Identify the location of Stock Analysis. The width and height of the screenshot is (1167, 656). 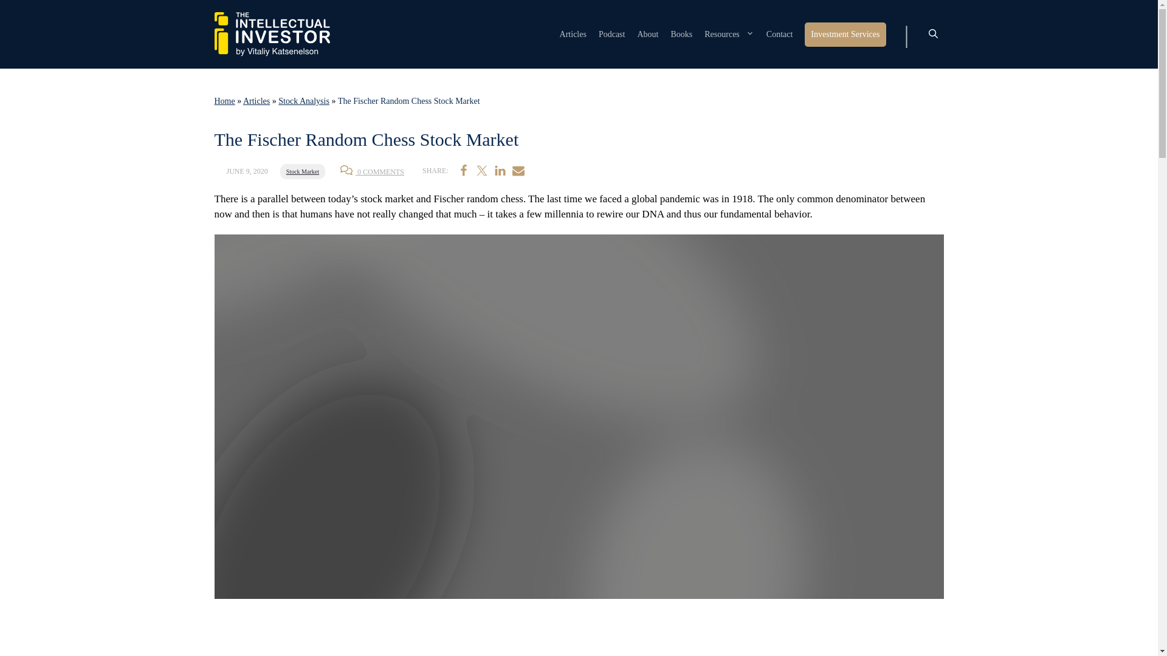
(304, 101).